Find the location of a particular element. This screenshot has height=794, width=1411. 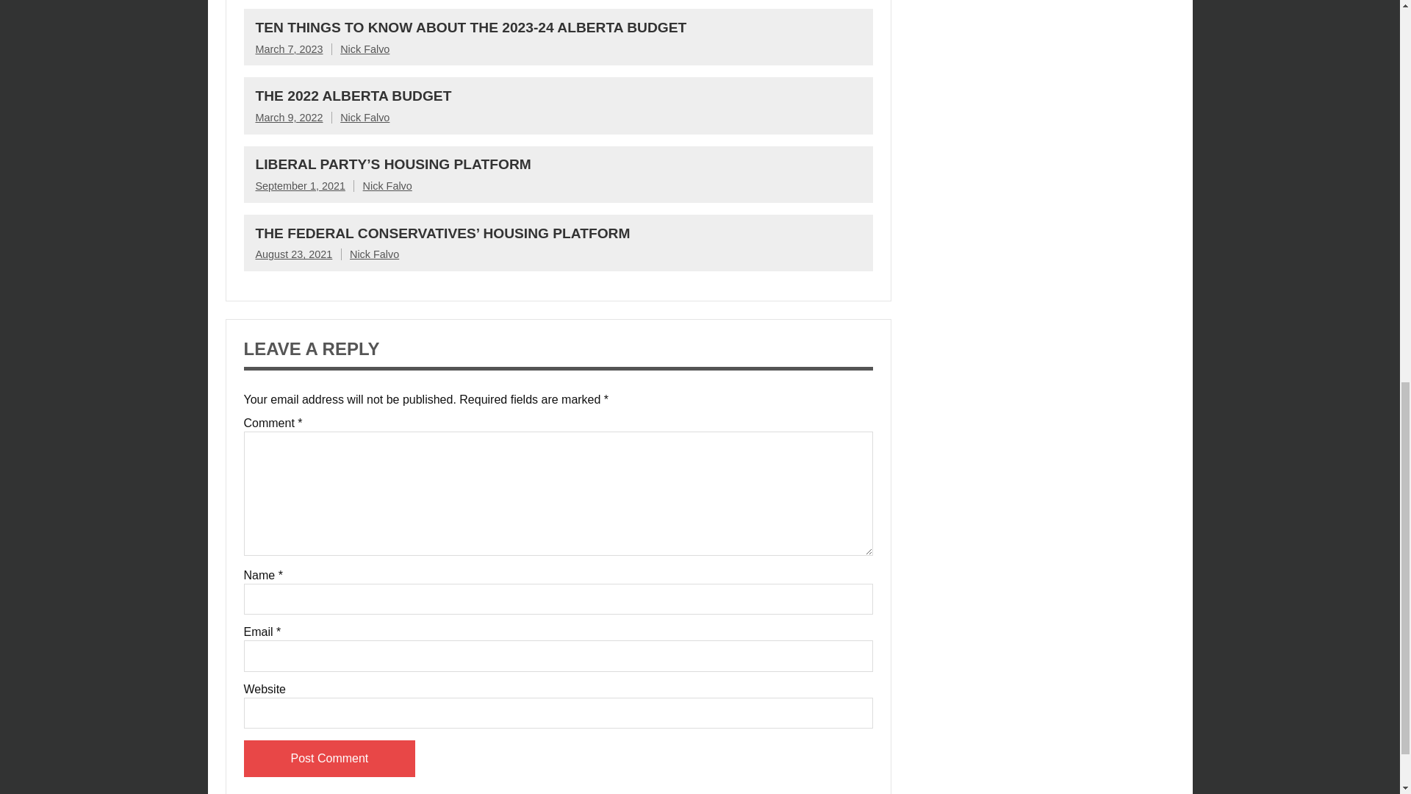

Post Comment is located at coordinates (330, 759).